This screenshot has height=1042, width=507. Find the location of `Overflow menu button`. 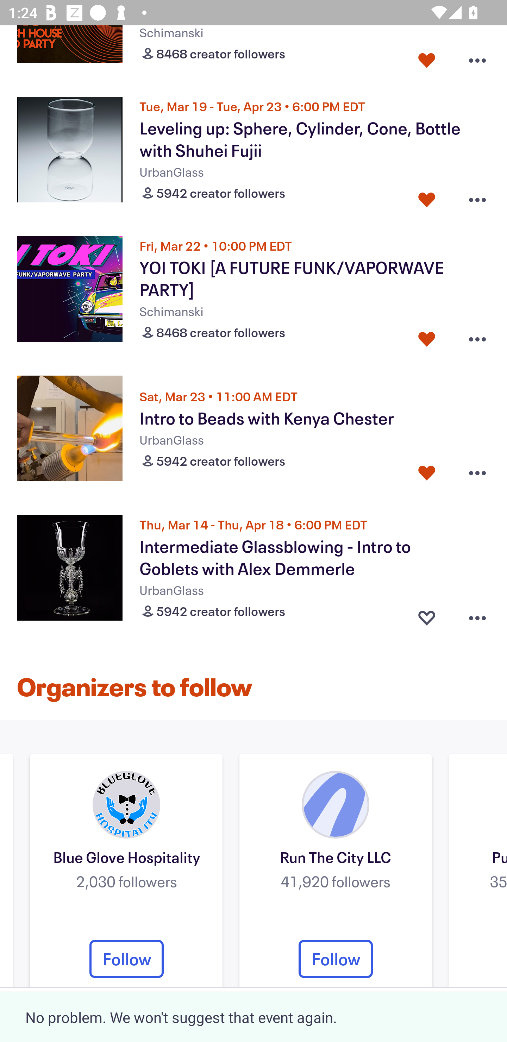

Overflow menu button is located at coordinates (477, 197).